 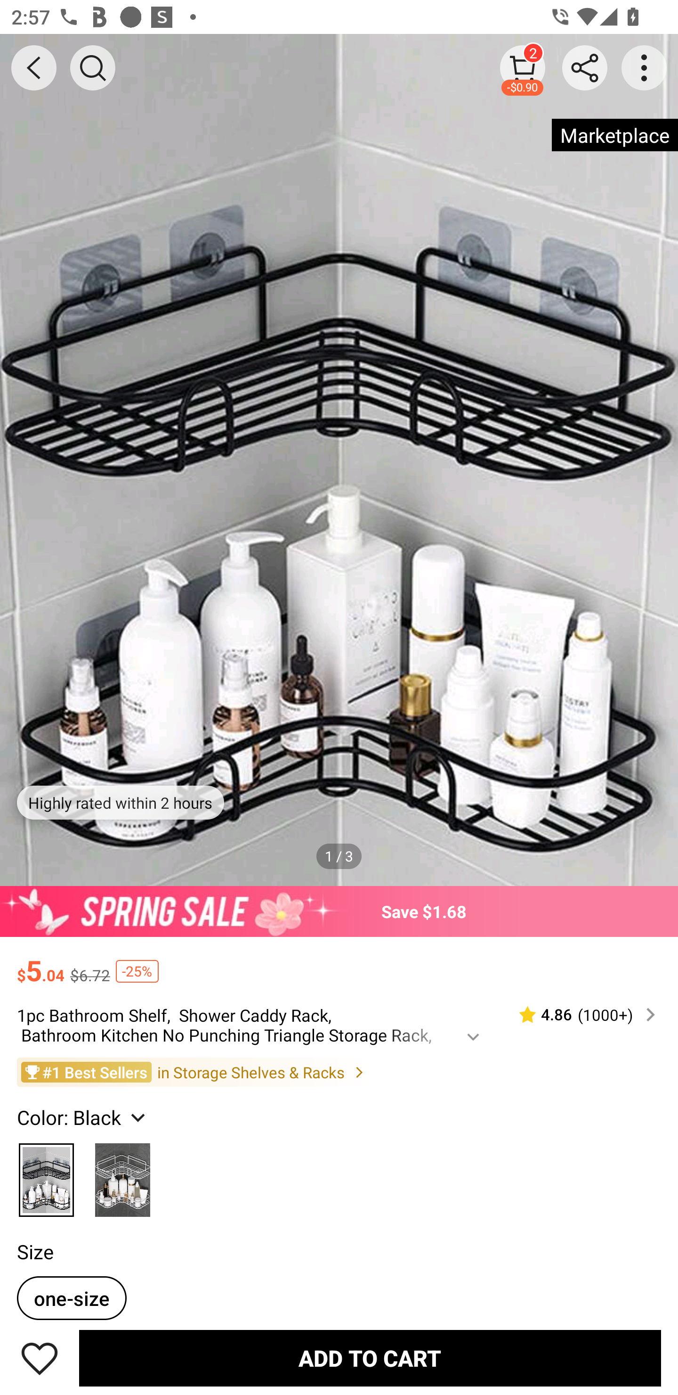 I want to click on Black, so click(x=46, y=1175).